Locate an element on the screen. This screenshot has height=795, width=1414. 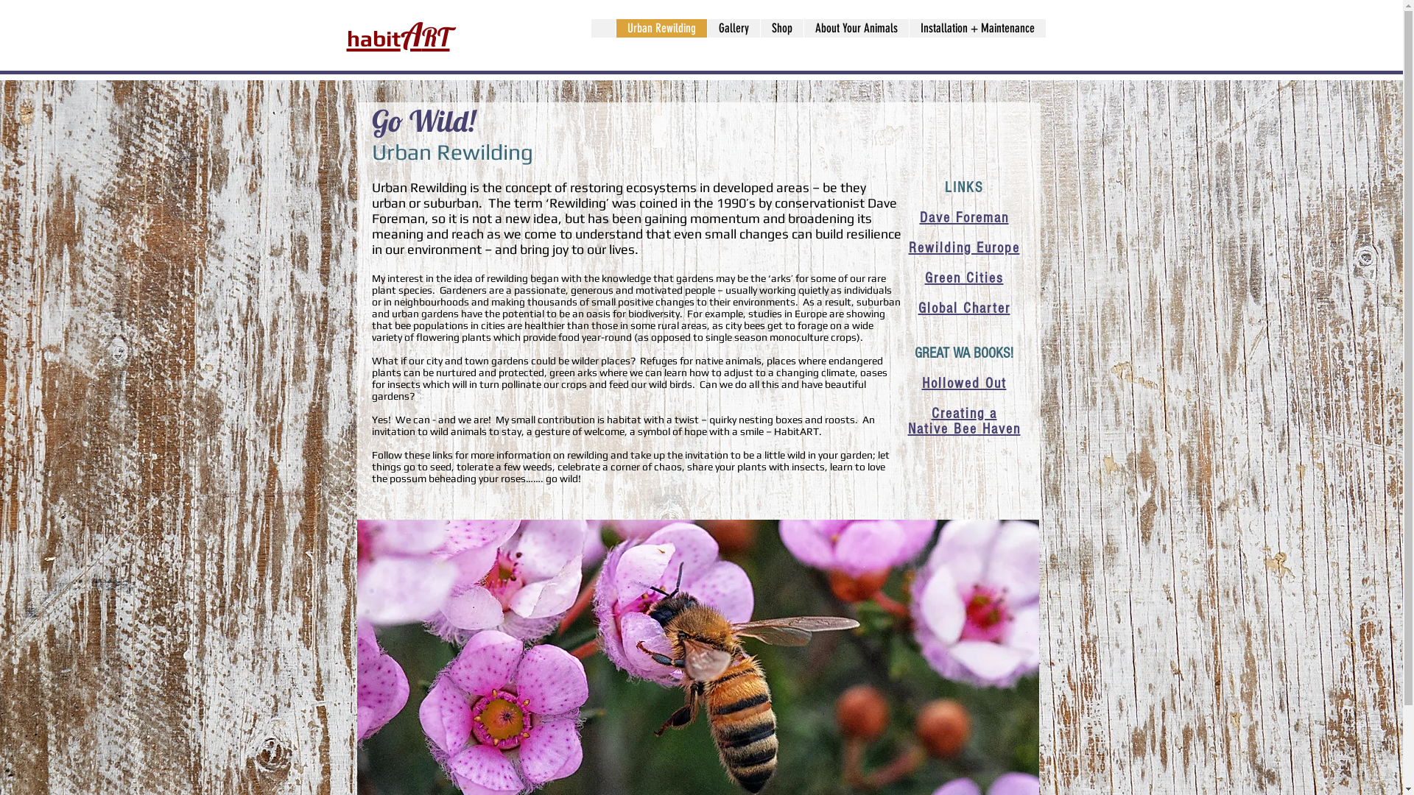
LINKS is located at coordinates (963, 187).